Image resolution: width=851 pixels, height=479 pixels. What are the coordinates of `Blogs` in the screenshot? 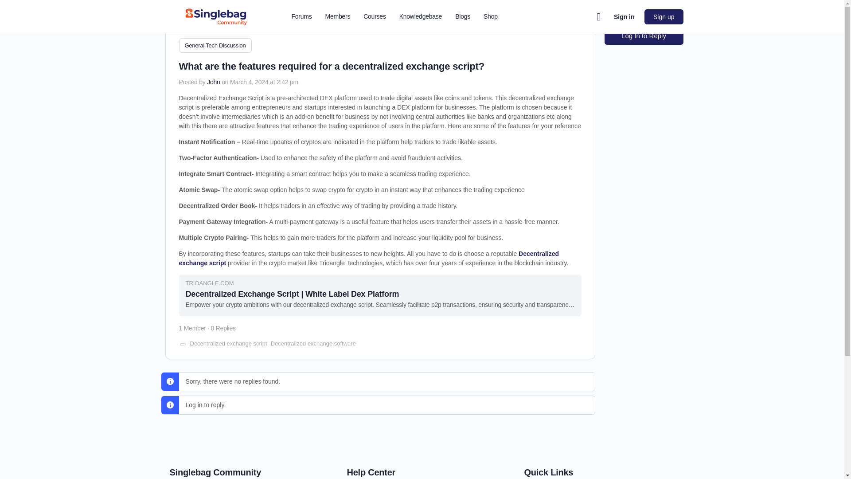 It's located at (463, 17).